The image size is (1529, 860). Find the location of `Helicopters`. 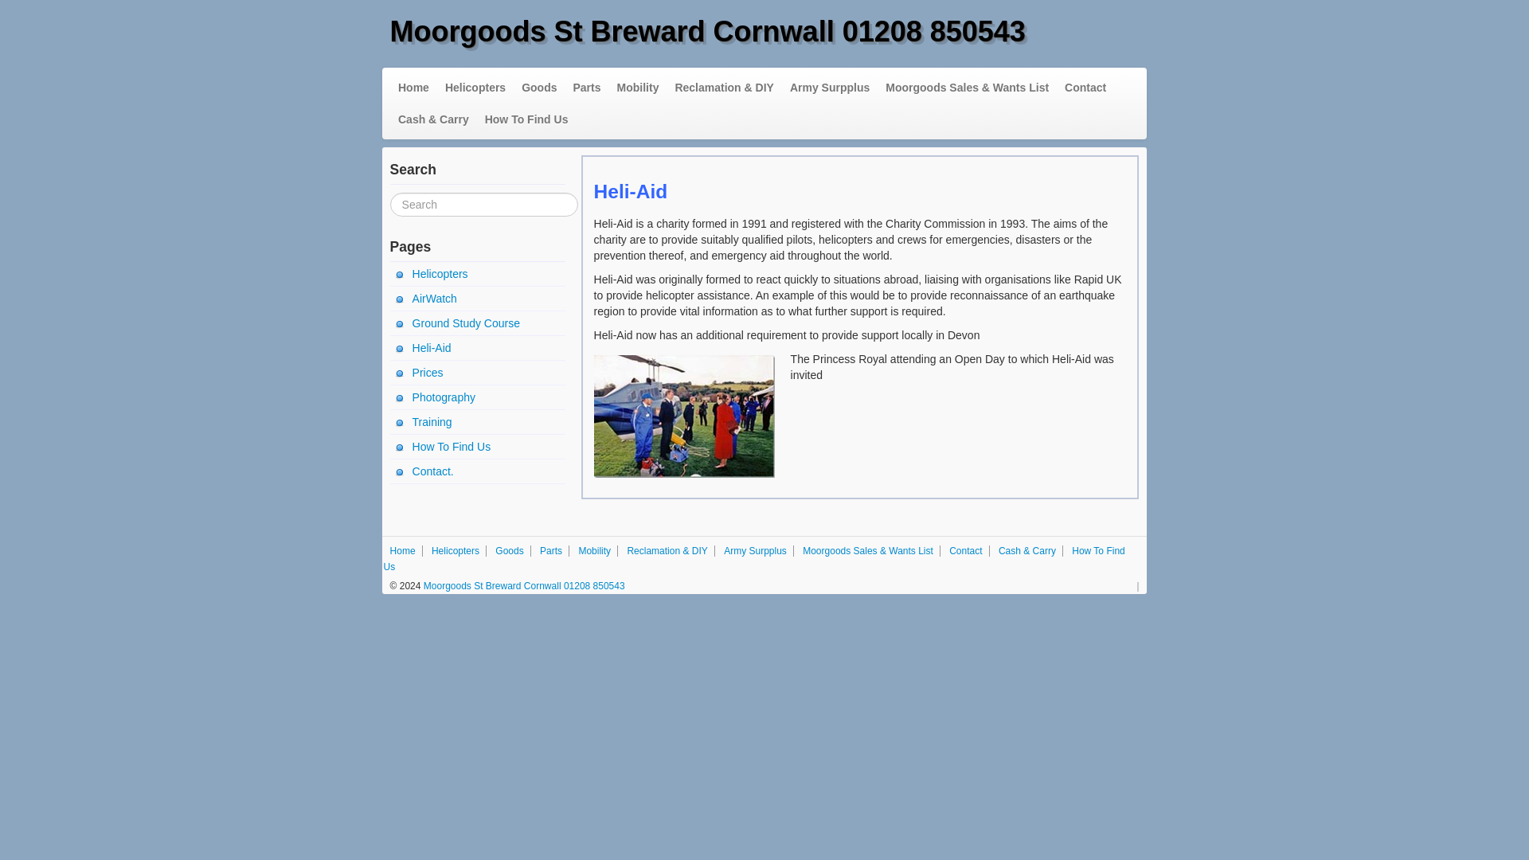

Helicopters is located at coordinates (478, 274).